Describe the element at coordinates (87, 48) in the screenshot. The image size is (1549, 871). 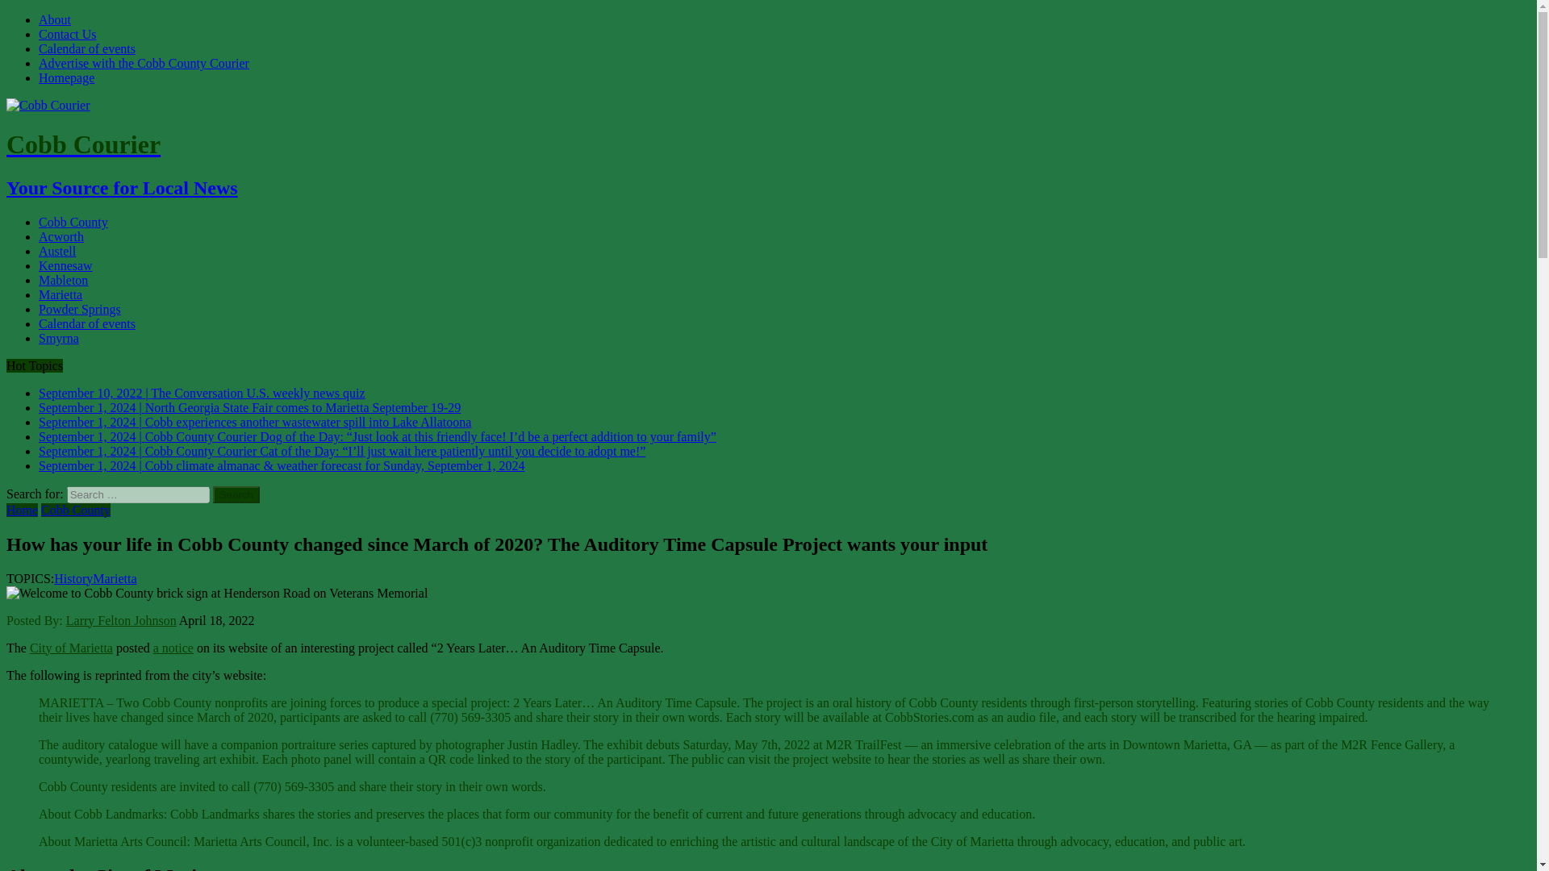
I see `Calendar of events` at that location.